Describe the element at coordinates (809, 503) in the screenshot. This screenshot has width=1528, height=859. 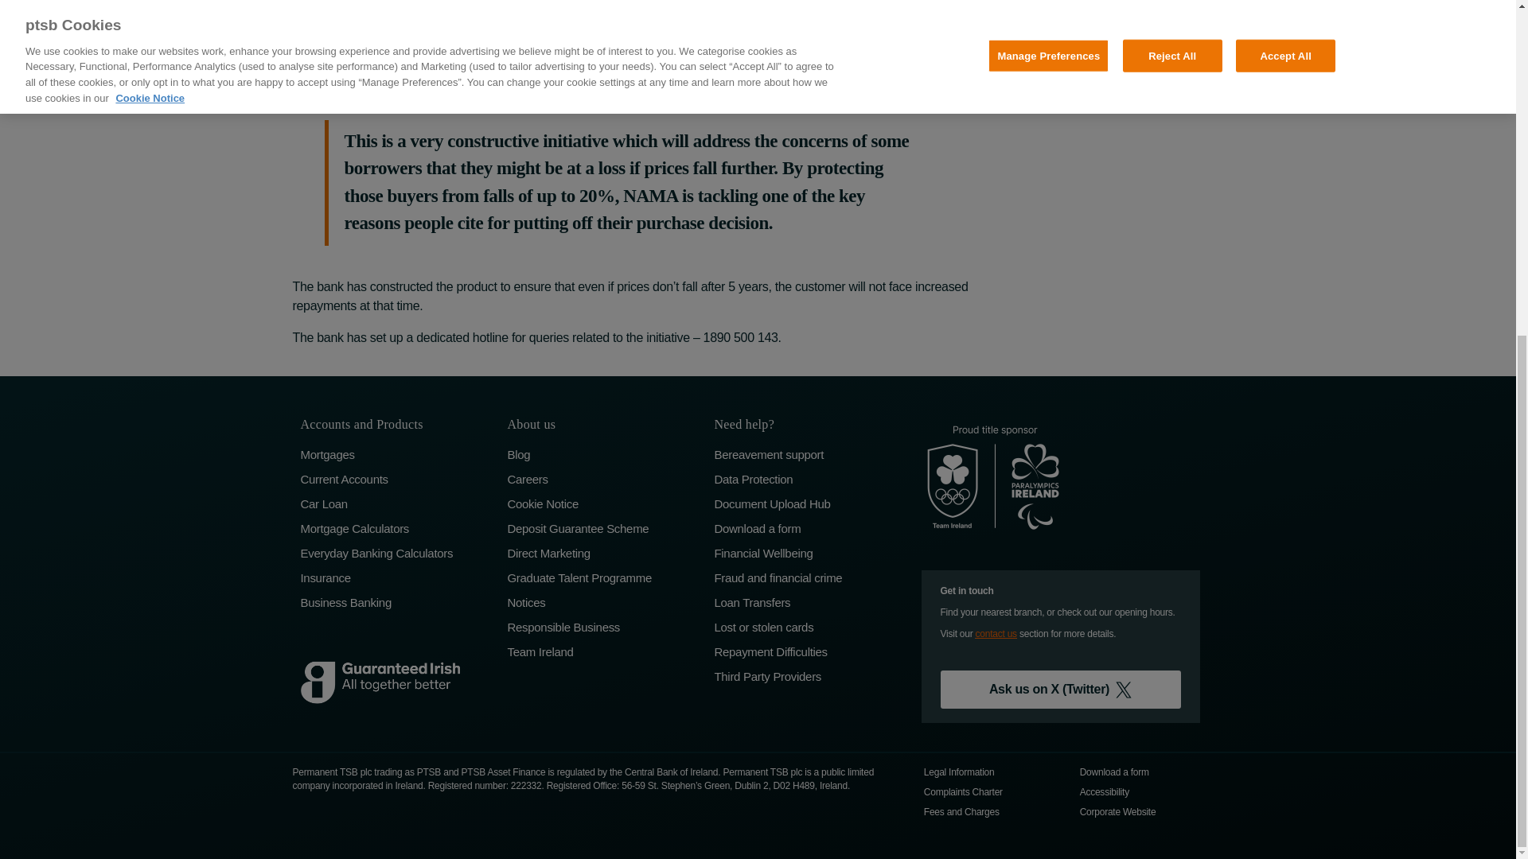
I see `Document Upload Hub` at that location.